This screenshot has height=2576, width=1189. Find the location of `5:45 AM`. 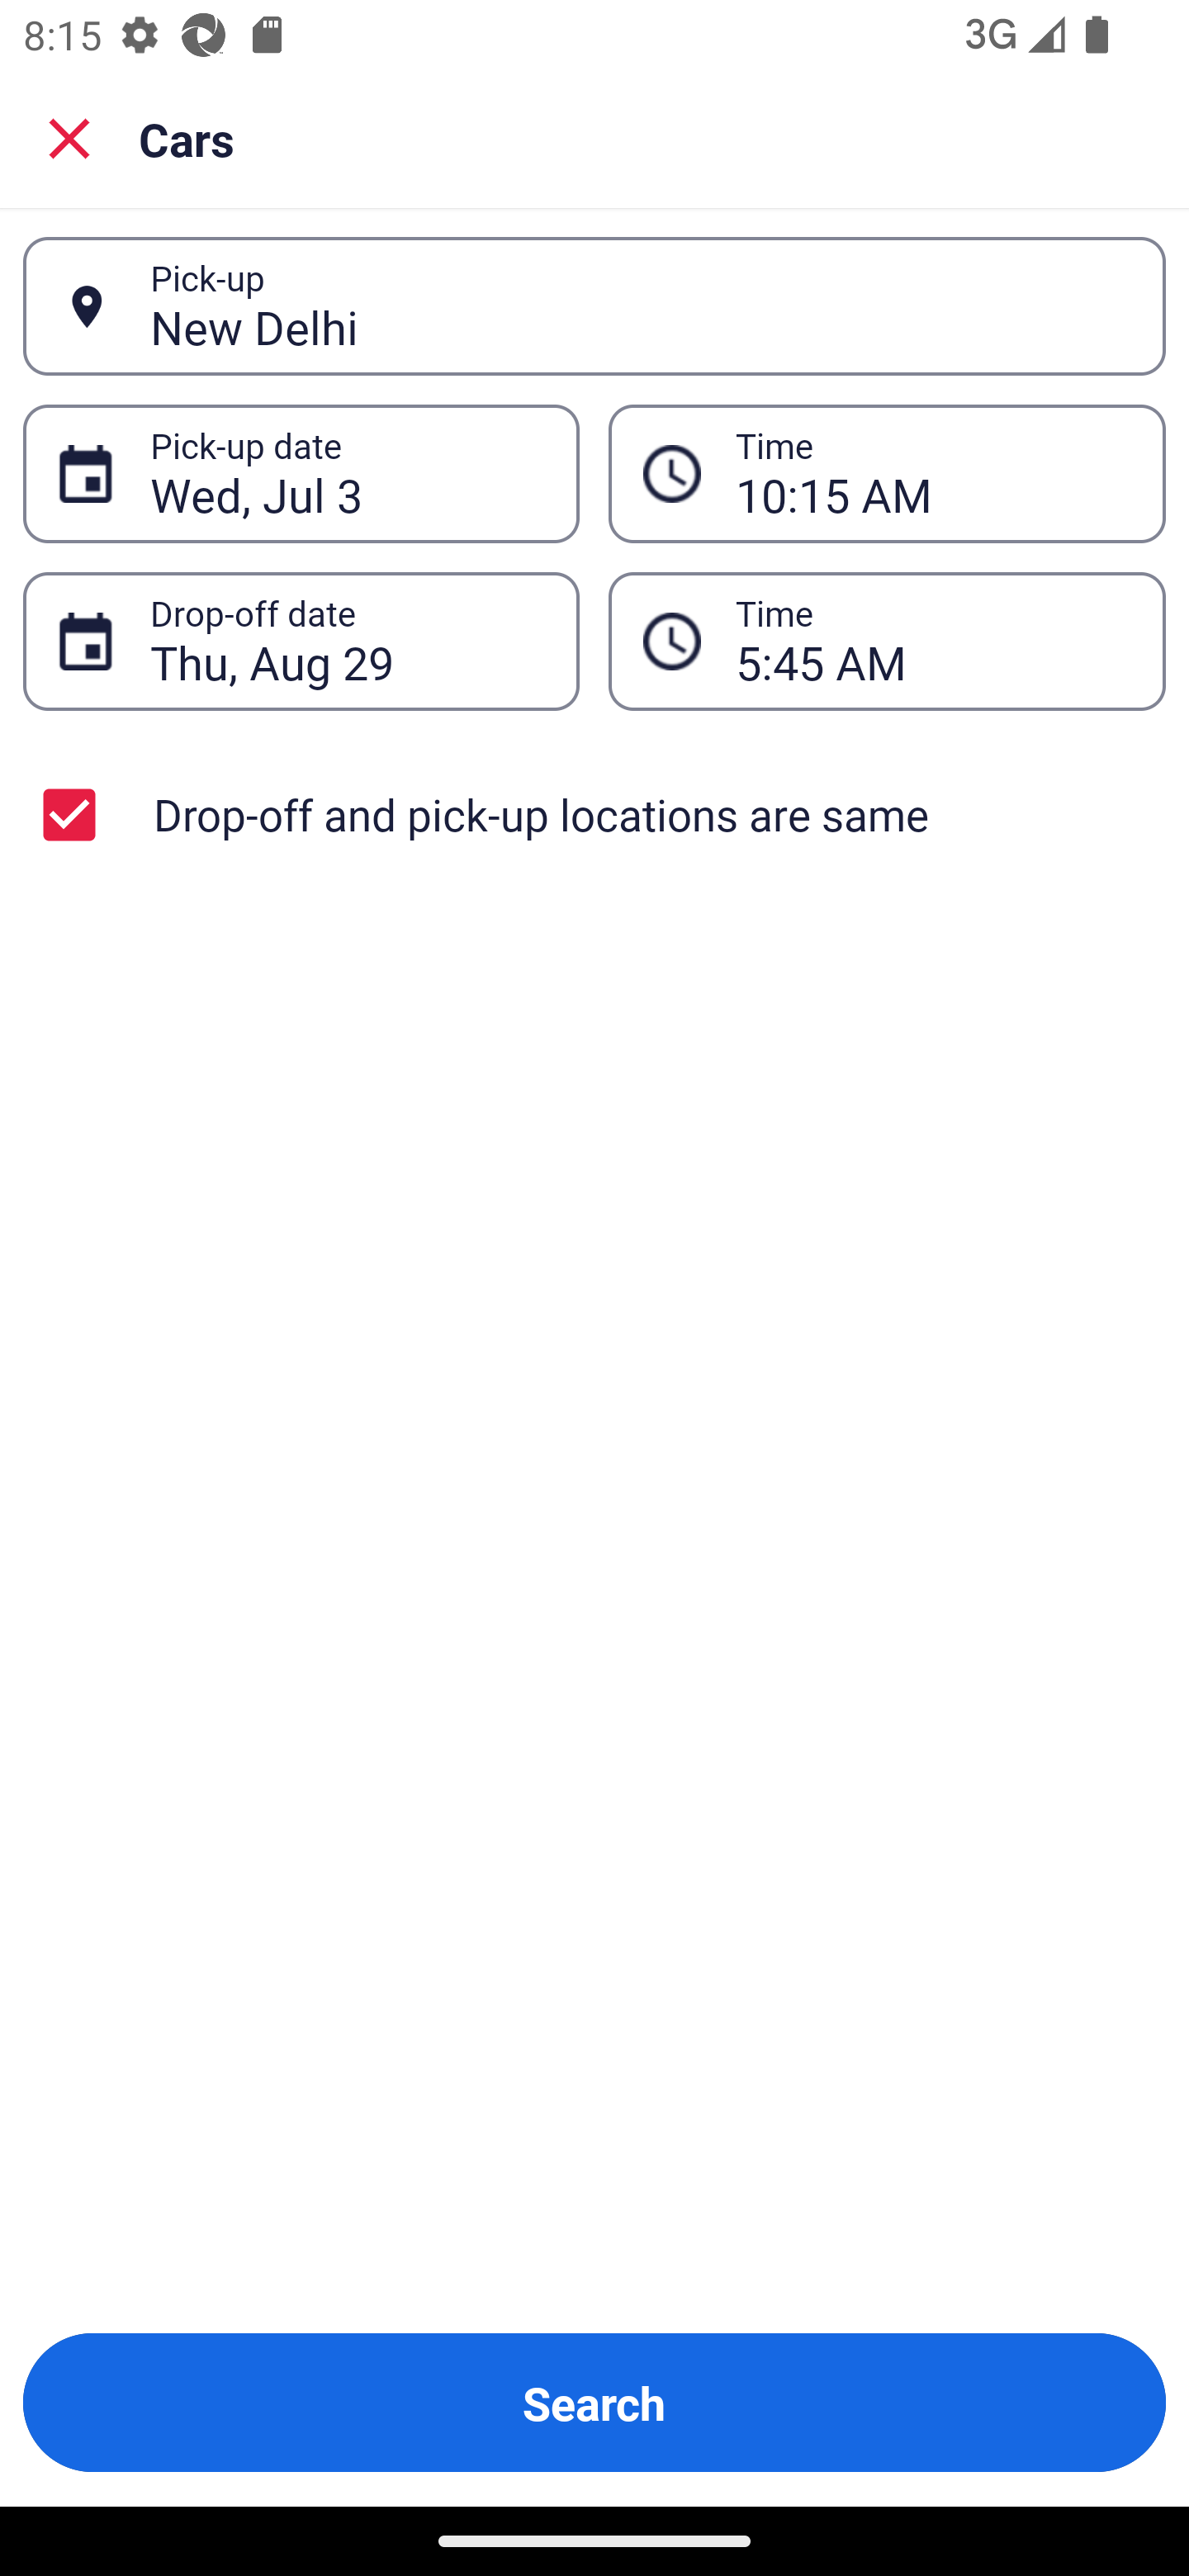

5:45 AM is located at coordinates (933, 641).